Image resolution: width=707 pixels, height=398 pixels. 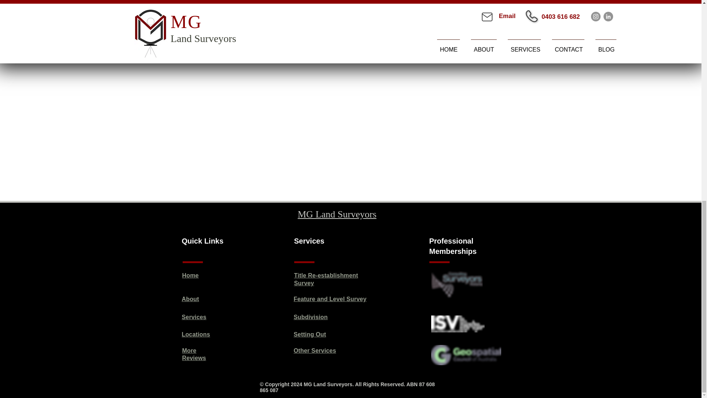 What do you see at coordinates (194, 354) in the screenshot?
I see `More Reviews` at bounding box center [194, 354].